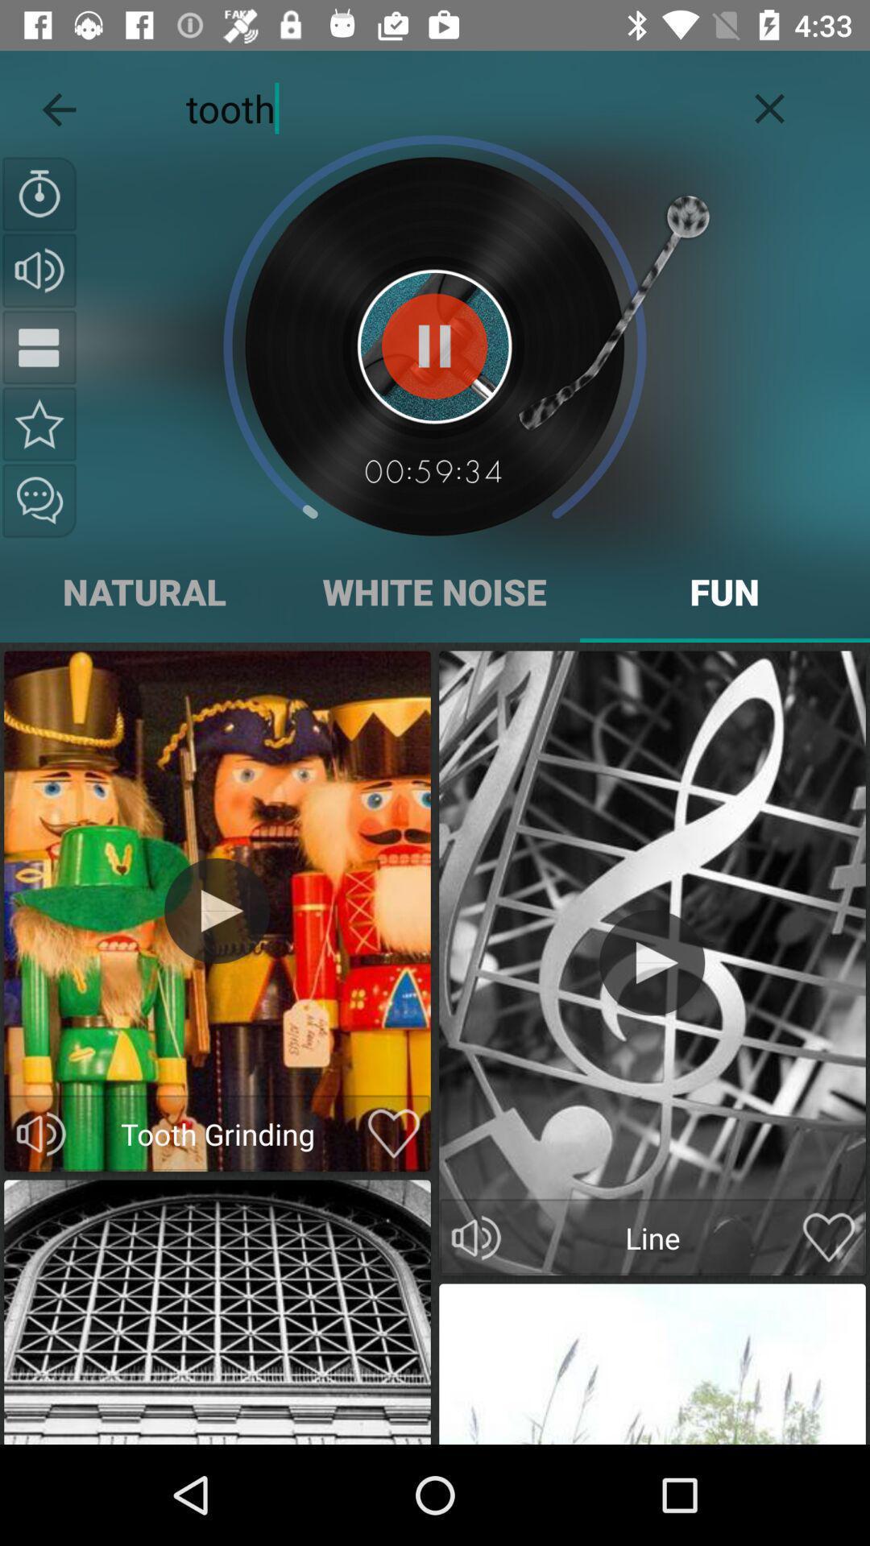  Describe the element at coordinates (652, 963) in the screenshot. I see `play sound` at that location.